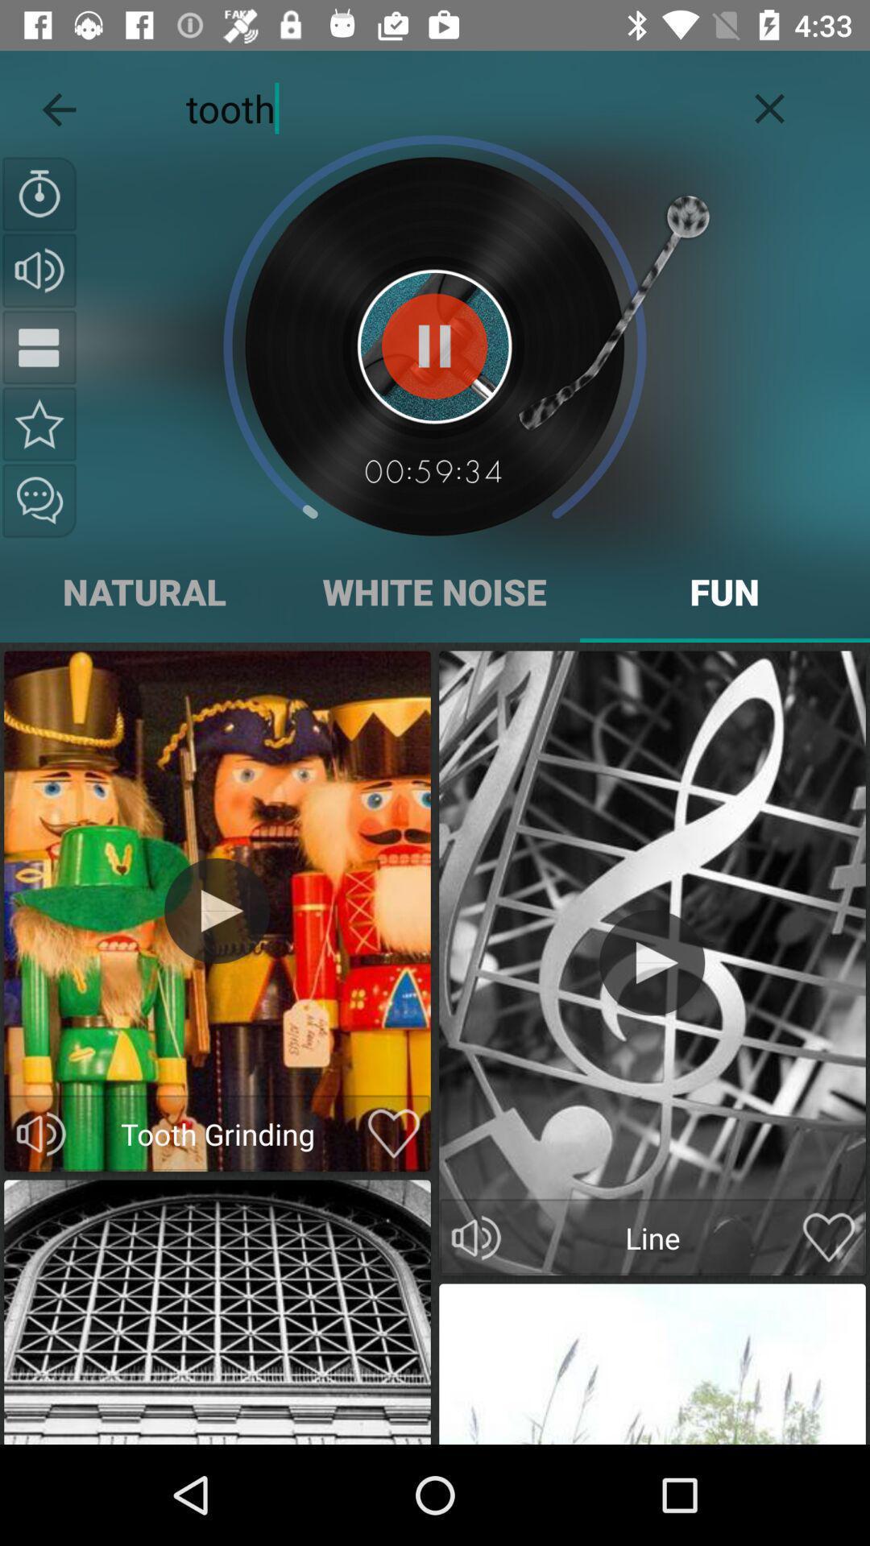  Describe the element at coordinates (652, 963) in the screenshot. I see `play sound` at that location.